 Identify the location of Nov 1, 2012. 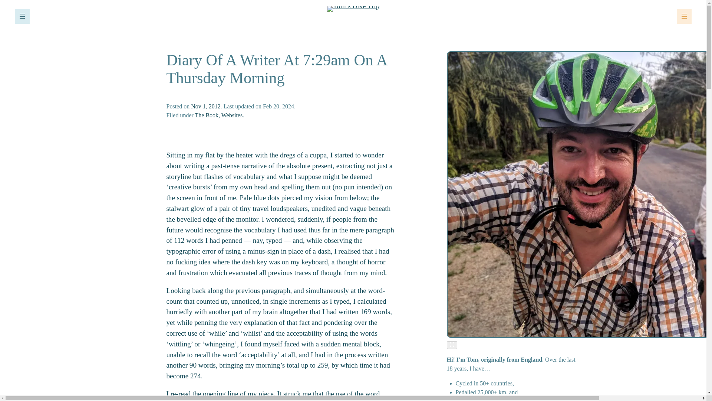
(205, 106).